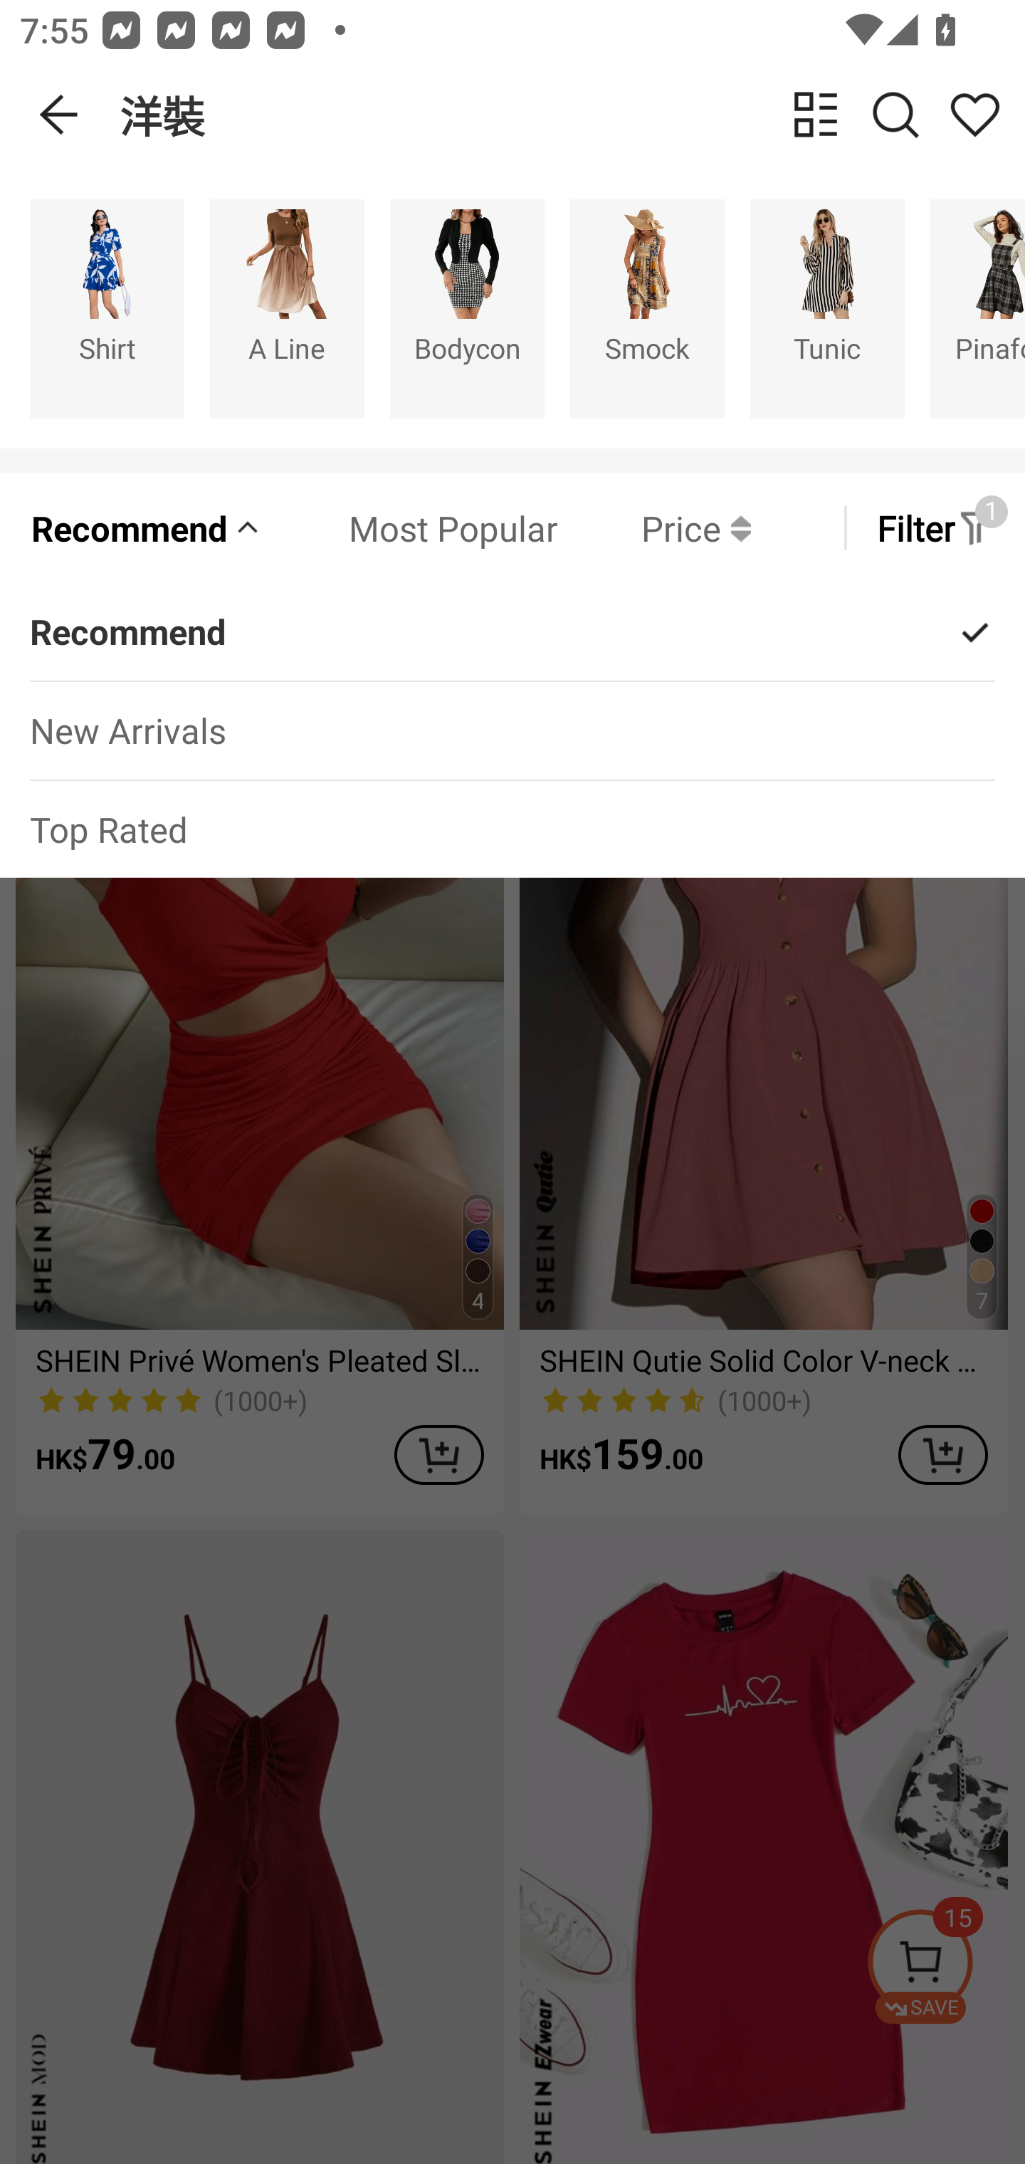 This screenshot has width=1025, height=2164. I want to click on Price, so click(654, 527).